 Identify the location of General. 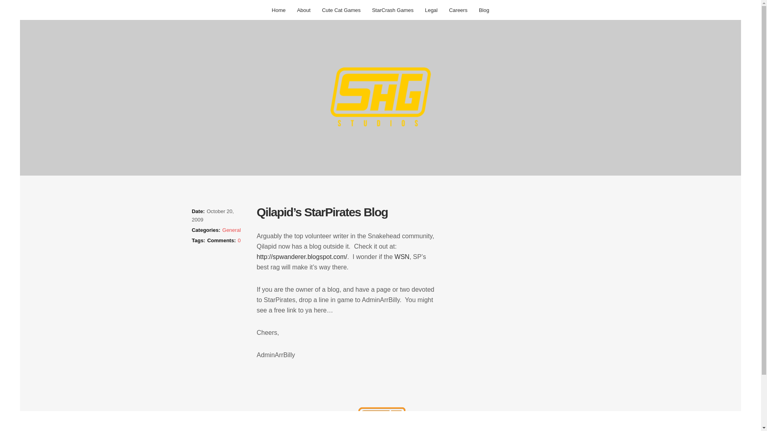
(231, 230).